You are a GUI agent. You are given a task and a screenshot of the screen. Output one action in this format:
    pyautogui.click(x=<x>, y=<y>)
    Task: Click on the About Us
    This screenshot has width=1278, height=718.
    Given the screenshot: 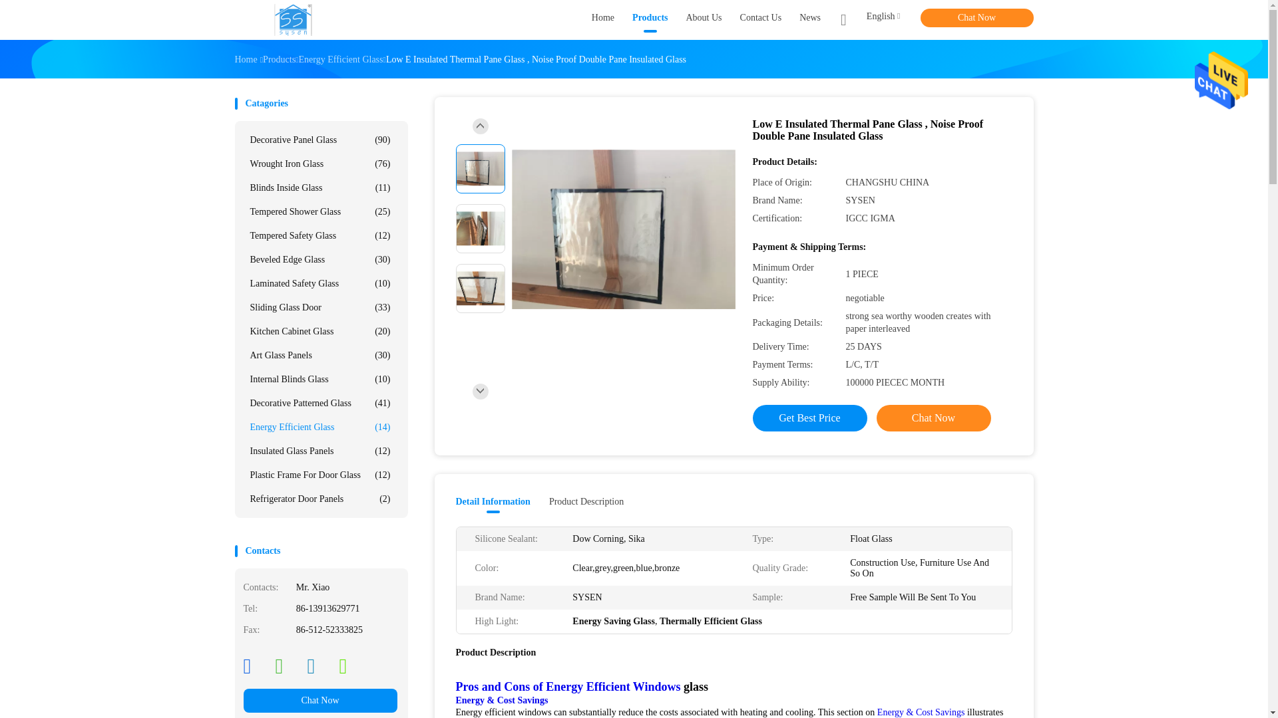 What is the action you would take?
    pyautogui.click(x=703, y=20)
    